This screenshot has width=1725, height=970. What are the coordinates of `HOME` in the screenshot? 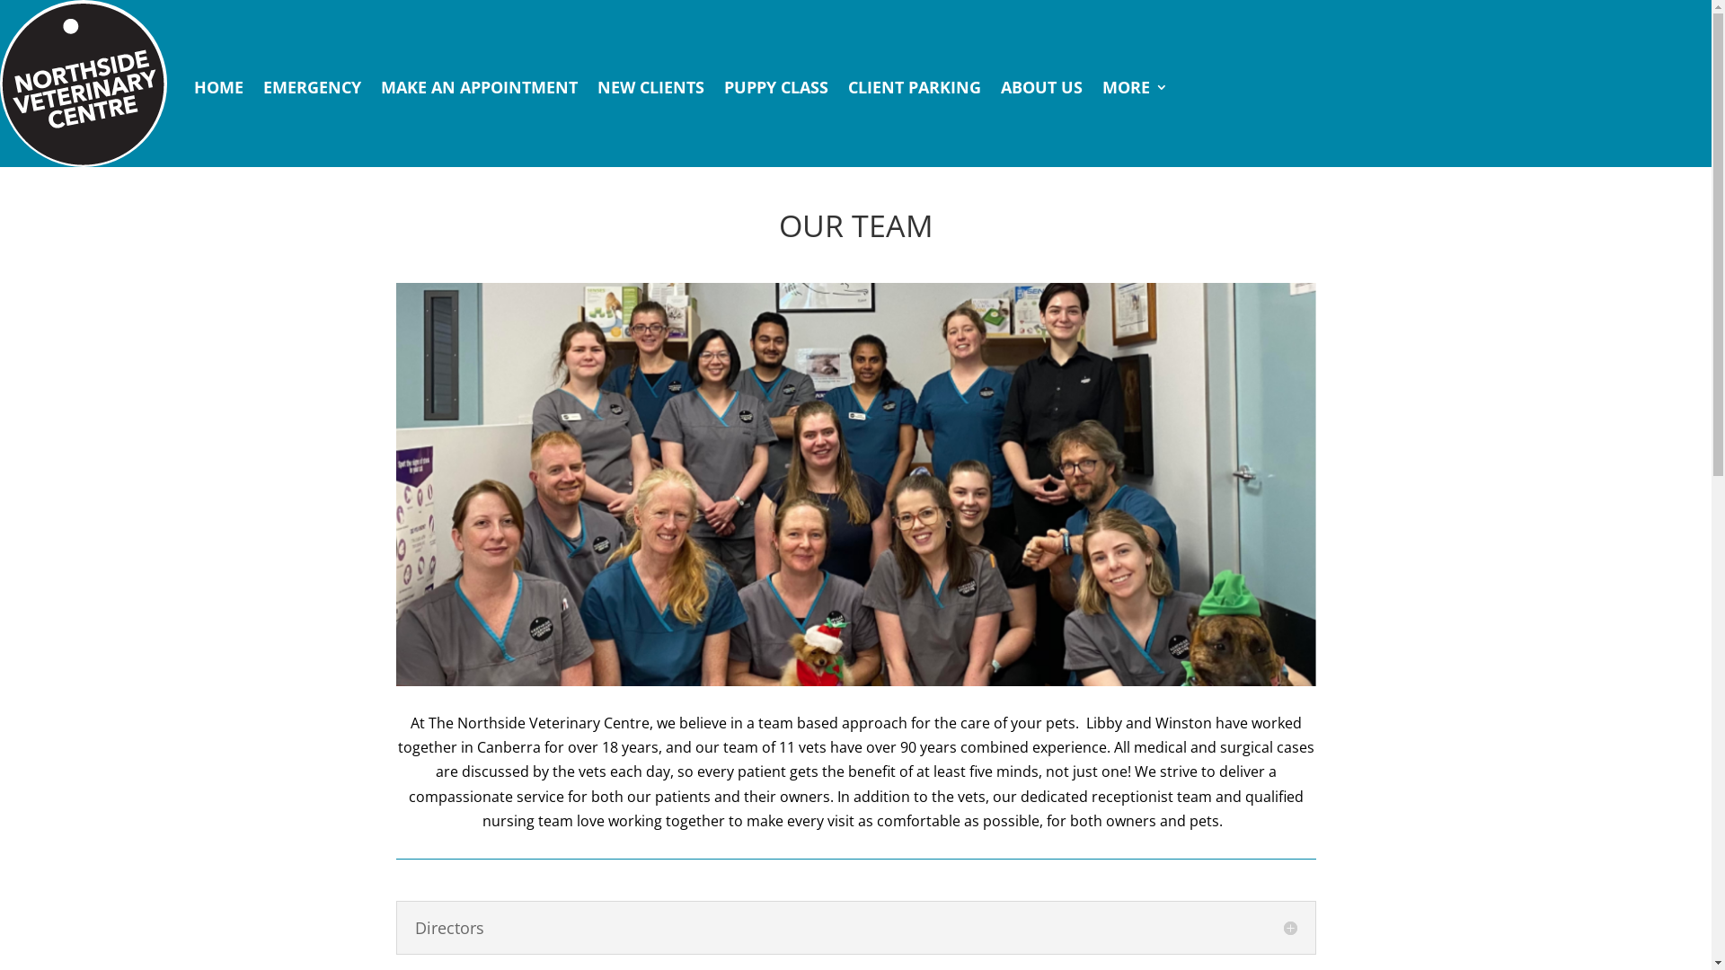 It's located at (219, 86).